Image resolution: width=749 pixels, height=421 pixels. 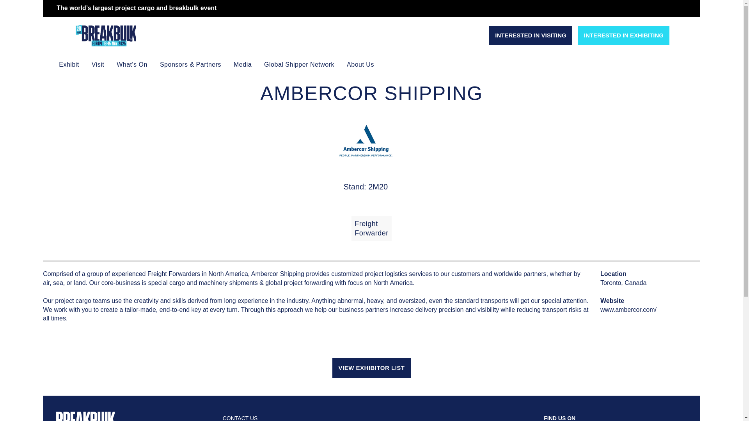 What do you see at coordinates (531, 35) in the screenshot?
I see `INTERESTED IN VISITING` at bounding box center [531, 35].